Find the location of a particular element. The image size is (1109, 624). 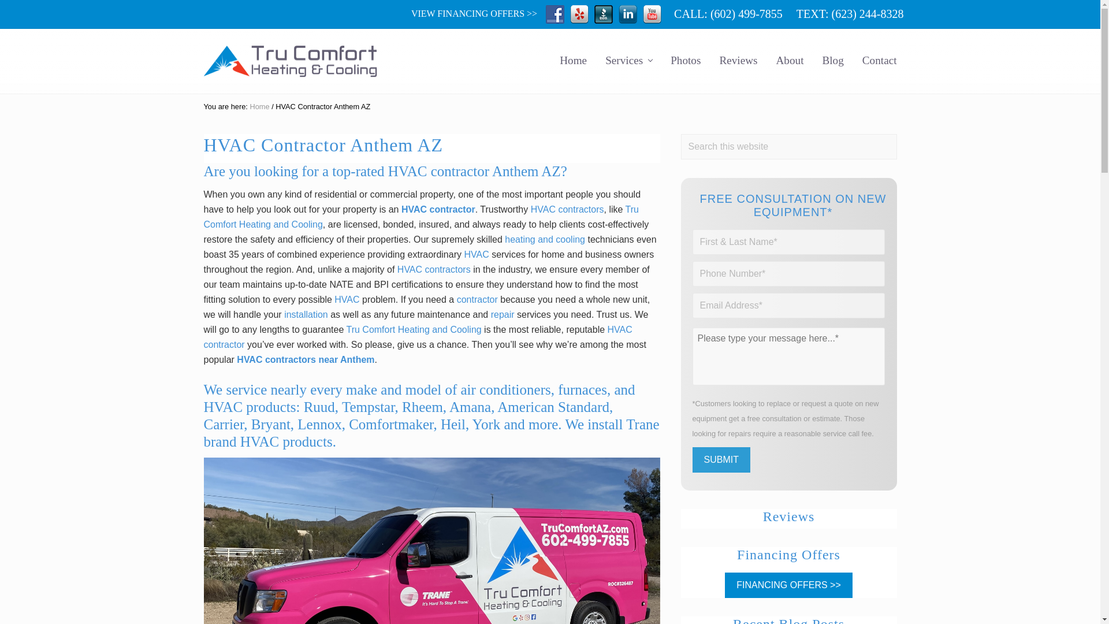

HVAC Contractor Anthem AZ is located at coordinates (431, 541).